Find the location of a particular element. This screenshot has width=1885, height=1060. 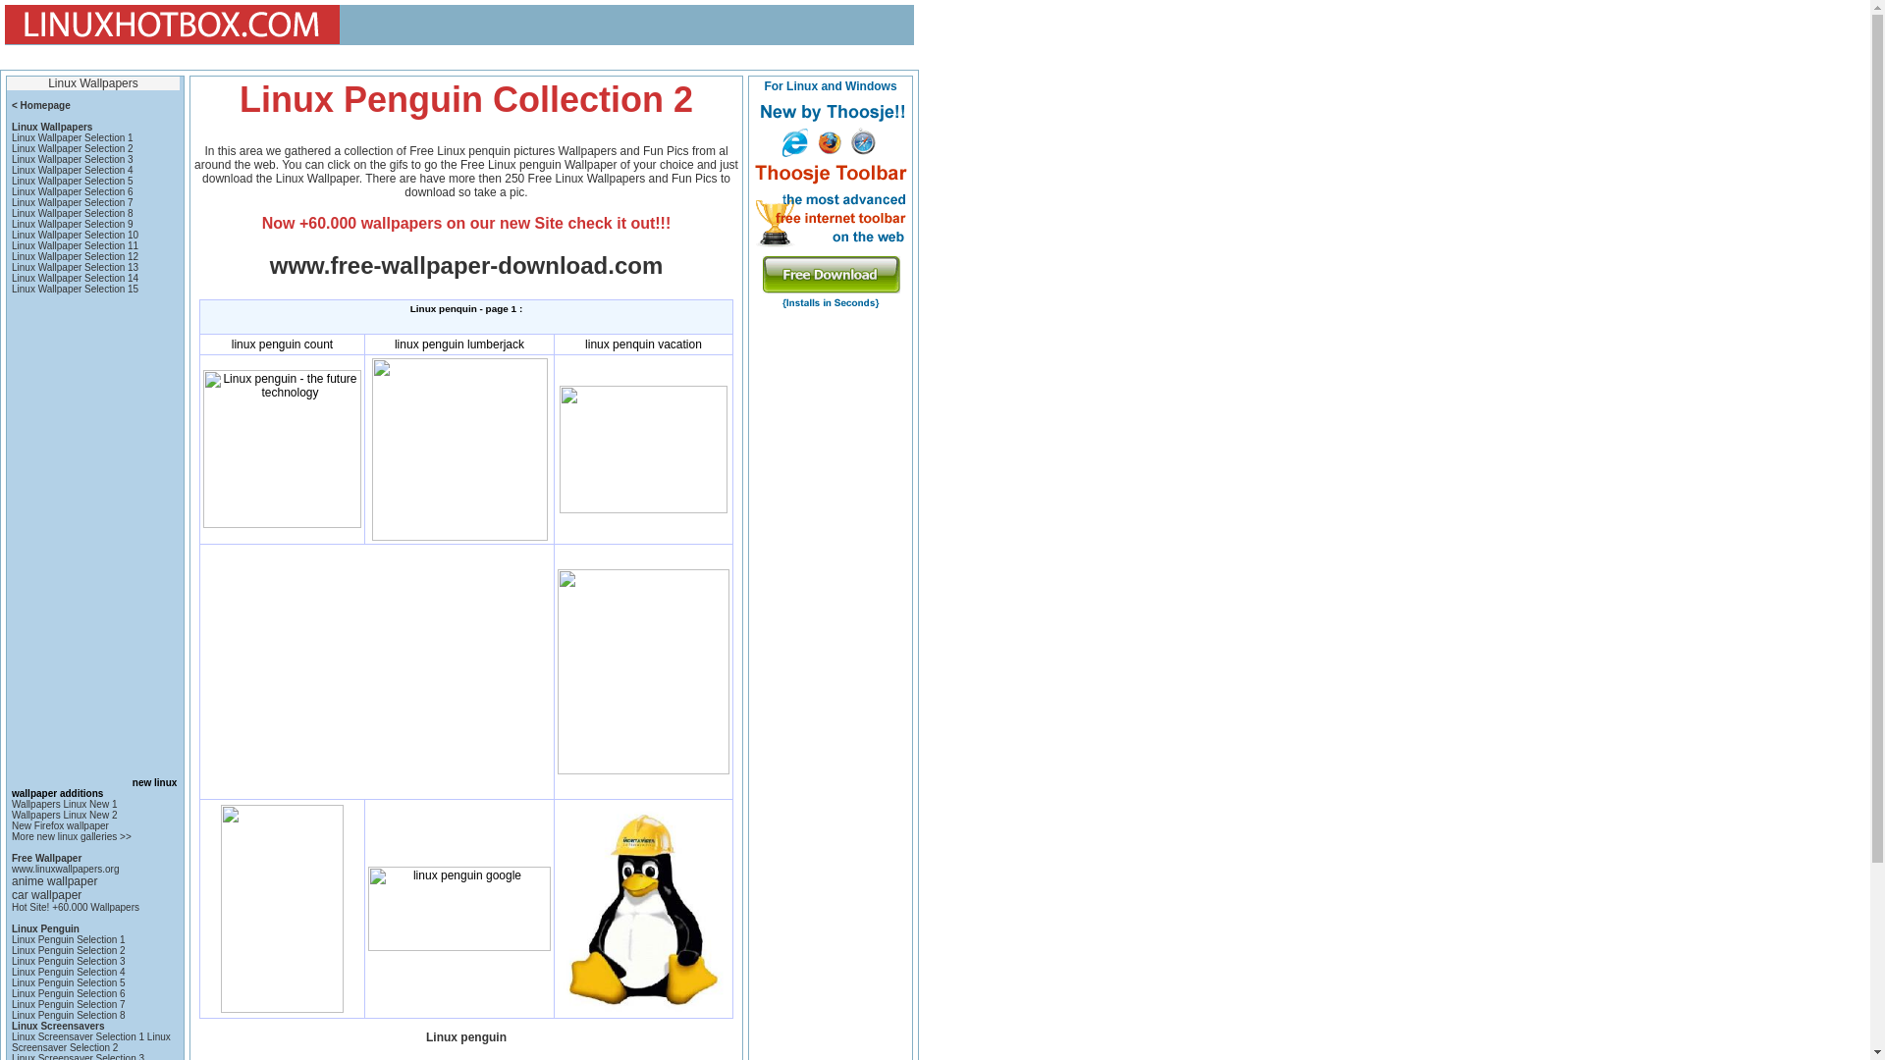

Linux Wallpaper Selection 15 is located at coordinates (75, 289).